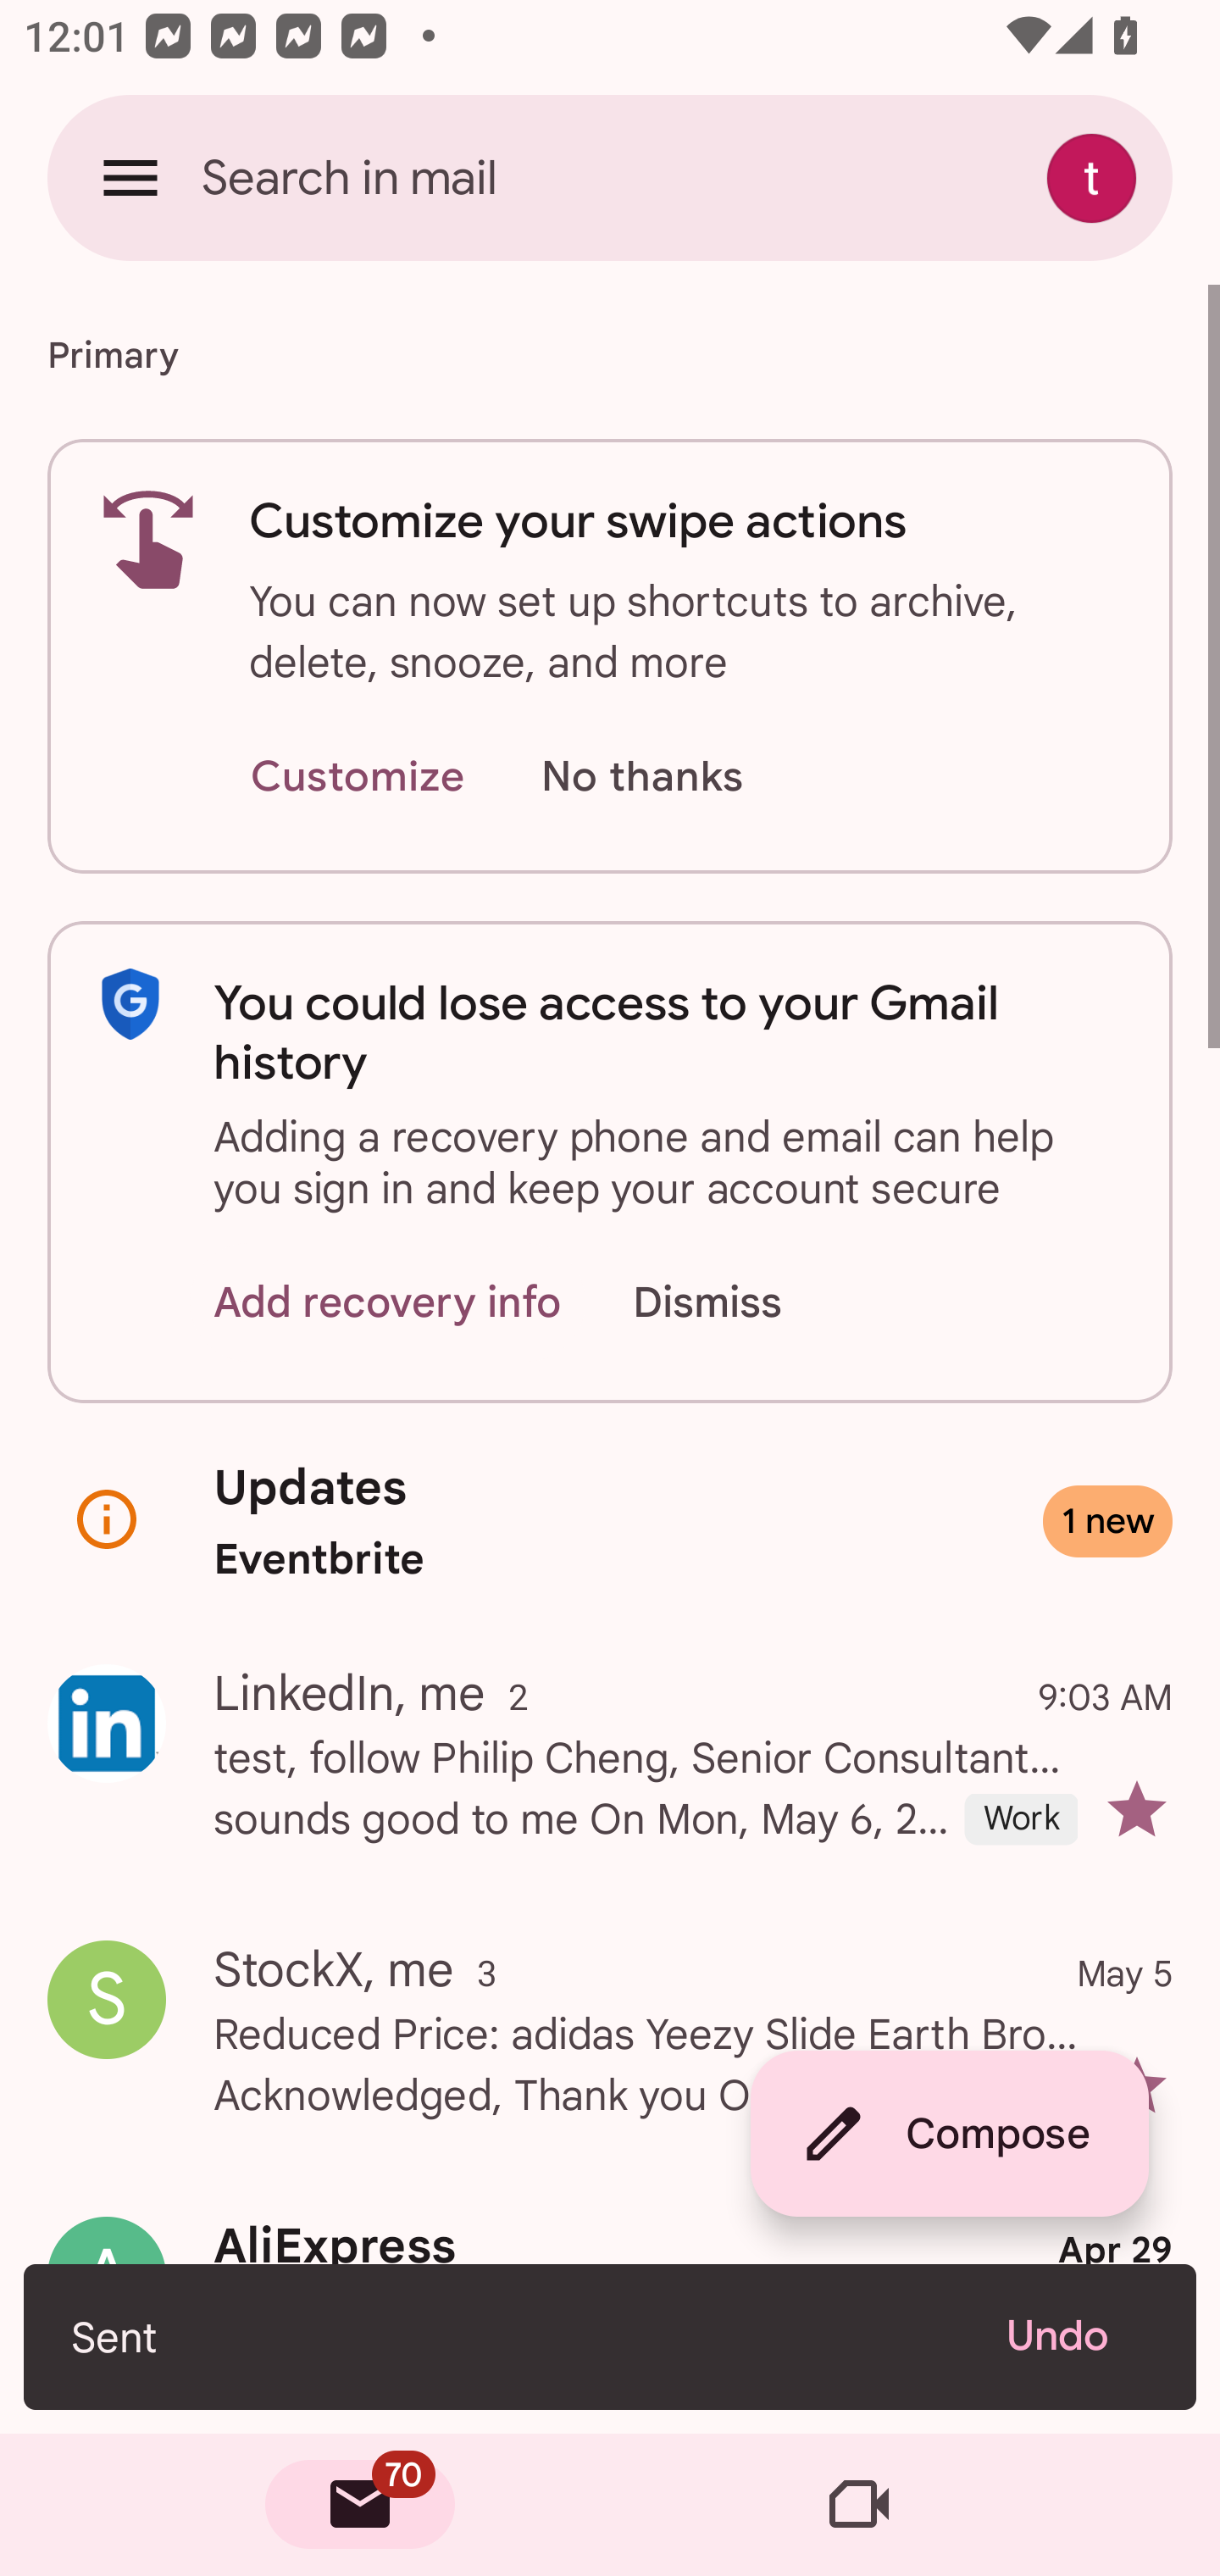 The height and width of the screenshot is (2576, 1220). What do you see at coordinates (949, 2134) in the screenshot?
I see `Compose` at bounding box center [949, 2134].